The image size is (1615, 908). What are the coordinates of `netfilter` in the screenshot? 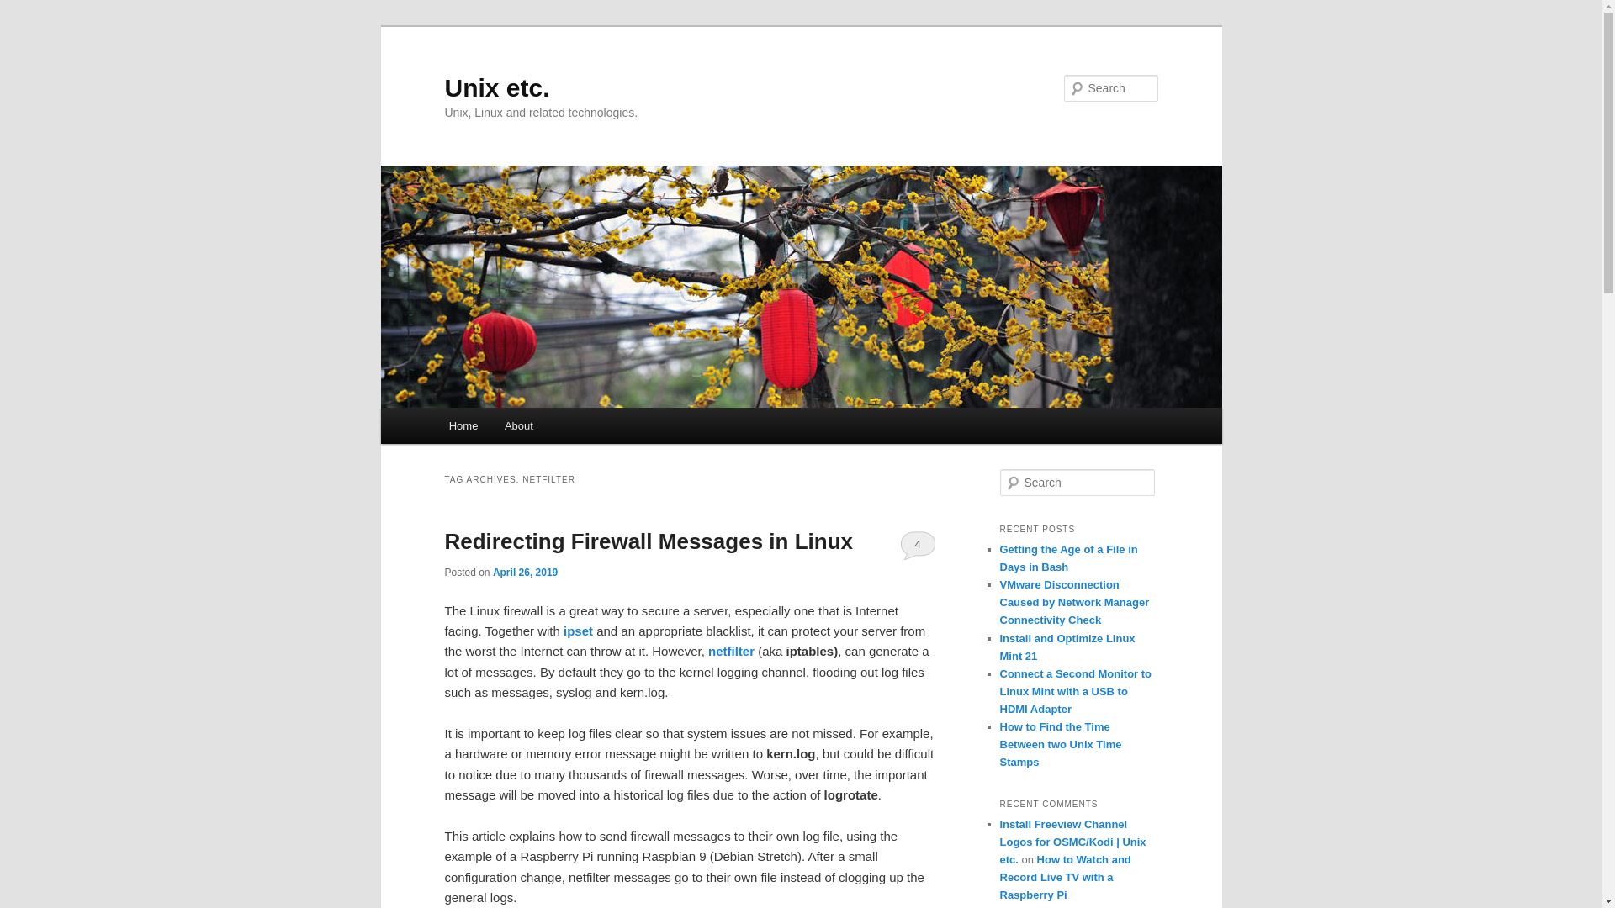 It's located at (731, 651).